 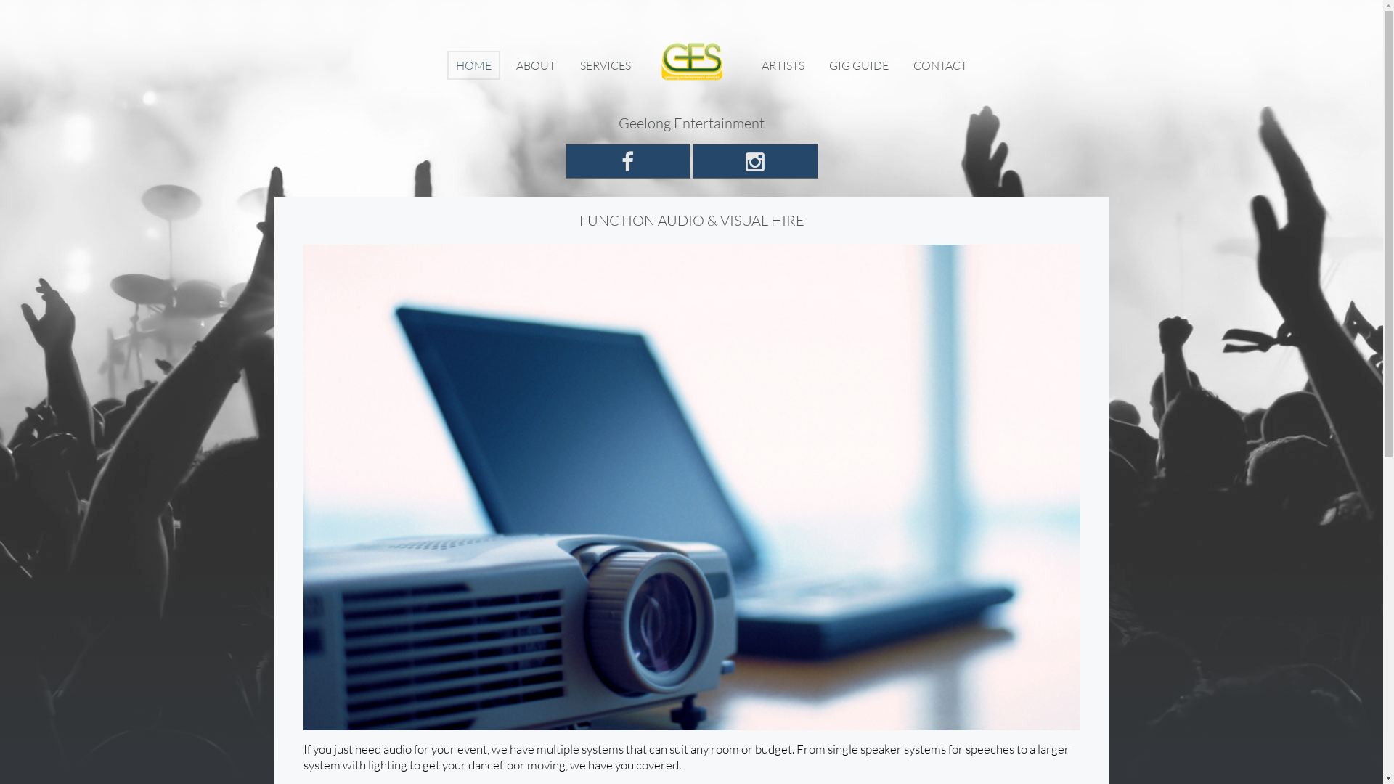 What do you see at coordinates (606, 65) in the screenshot?
I see `SERVICES` at bounding box center [606, 65].